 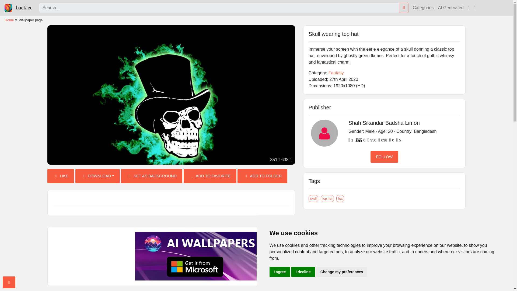 I want to click on Change my preferences, so click(x=342, y=272).